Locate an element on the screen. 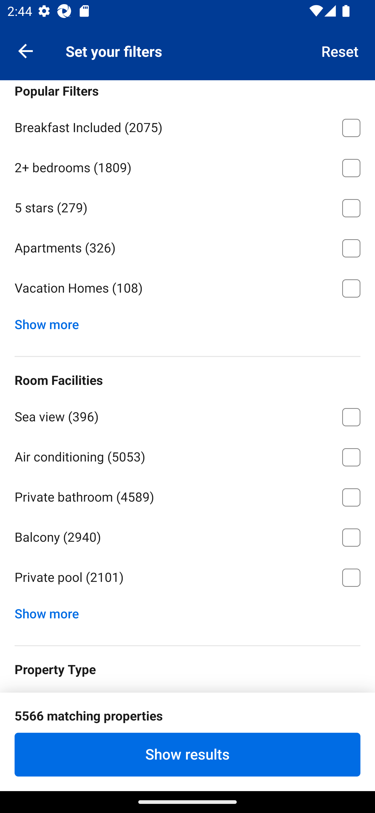 This screenshot has width=375, height=813. Show results is located at coordinates (187, 754).